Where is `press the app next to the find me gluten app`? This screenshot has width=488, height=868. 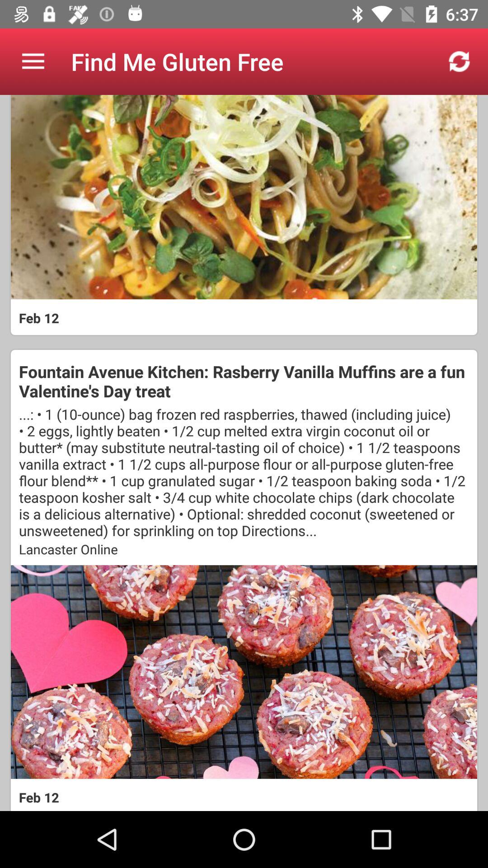 press the app next to the find me gluten app is located at coordinates (33, 61).